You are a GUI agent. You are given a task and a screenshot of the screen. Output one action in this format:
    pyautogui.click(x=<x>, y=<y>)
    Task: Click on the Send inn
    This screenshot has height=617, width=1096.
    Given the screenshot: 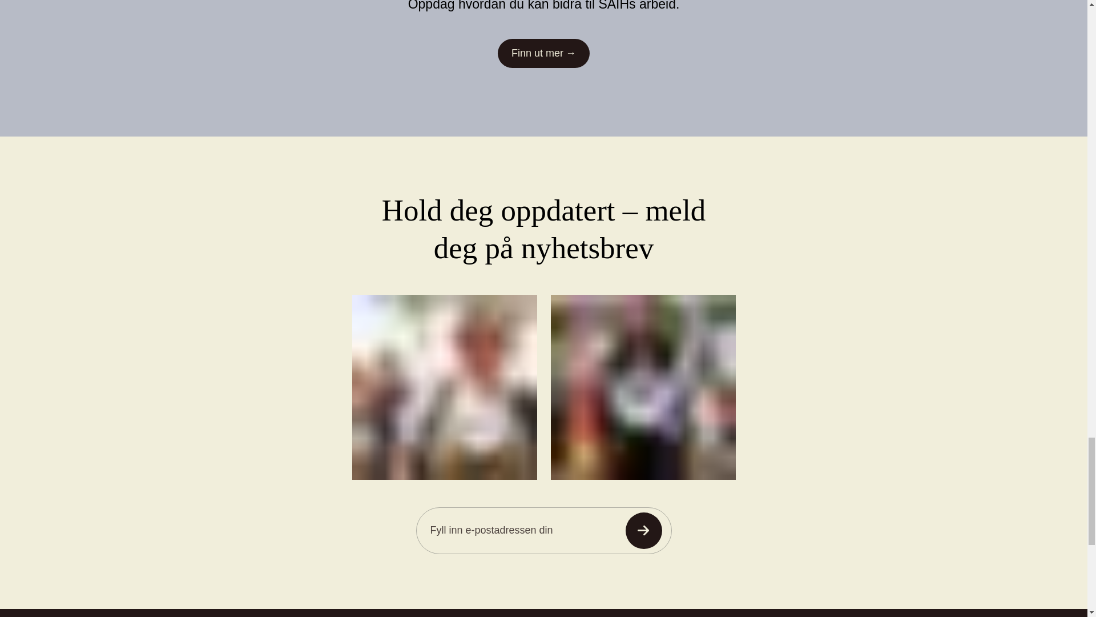 What is the action you would take?
    pyautogui.click(x=644, y=531)
    